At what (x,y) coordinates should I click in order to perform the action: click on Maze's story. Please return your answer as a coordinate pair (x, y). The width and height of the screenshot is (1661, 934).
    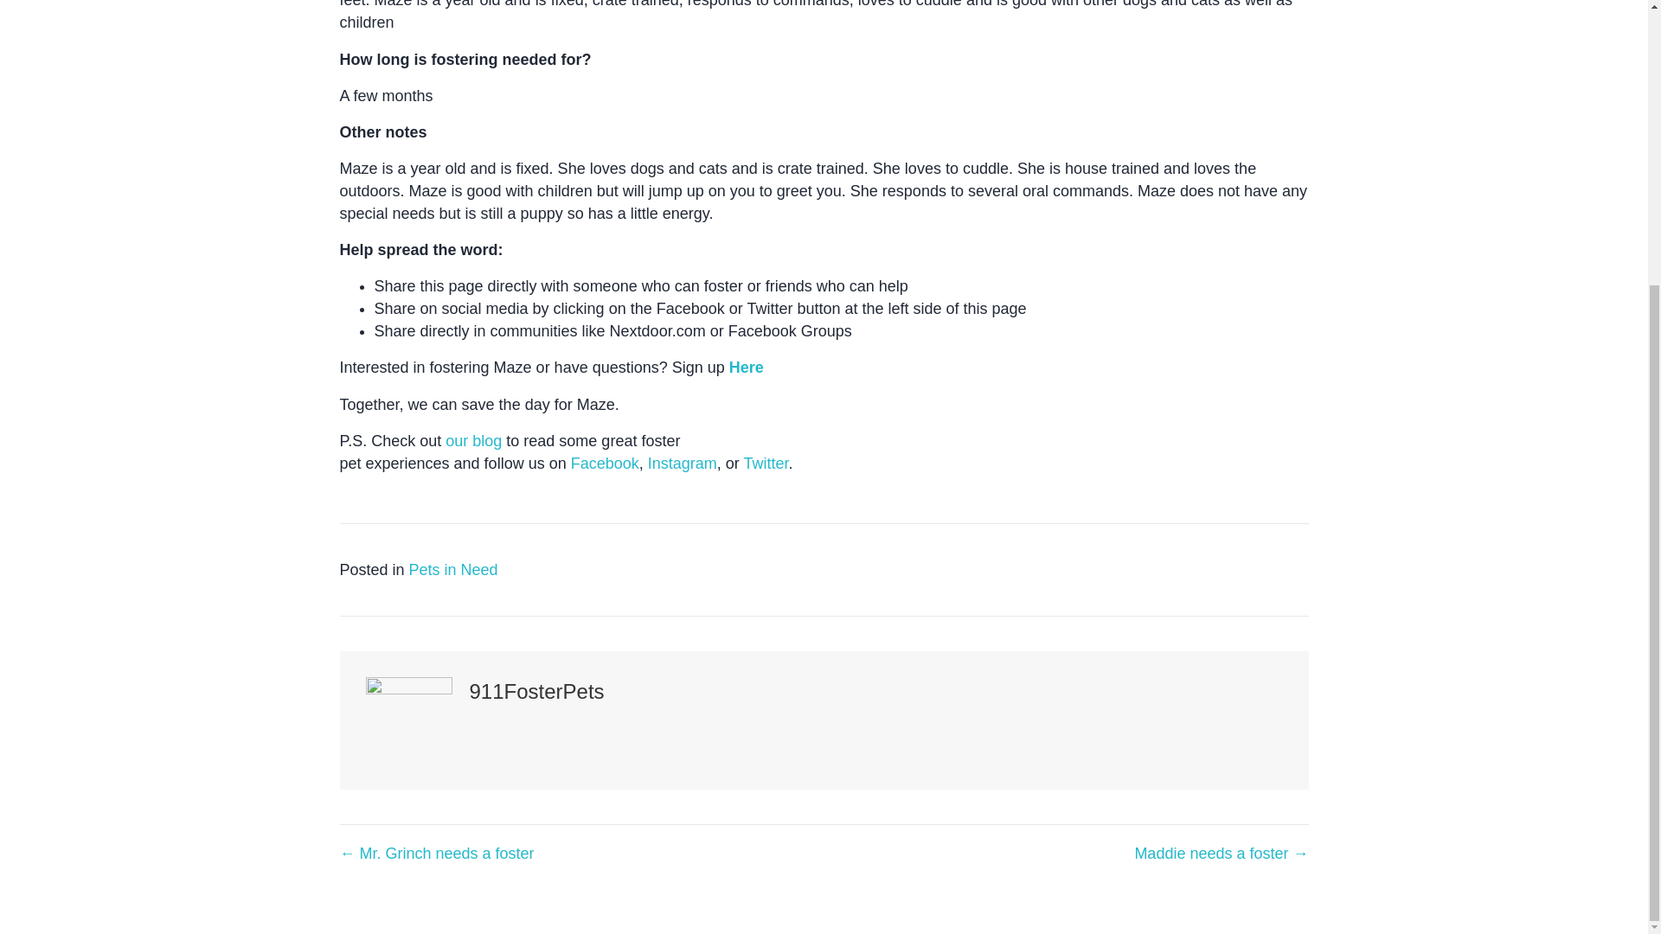
    Looking at the image, I should click on (746, 367).